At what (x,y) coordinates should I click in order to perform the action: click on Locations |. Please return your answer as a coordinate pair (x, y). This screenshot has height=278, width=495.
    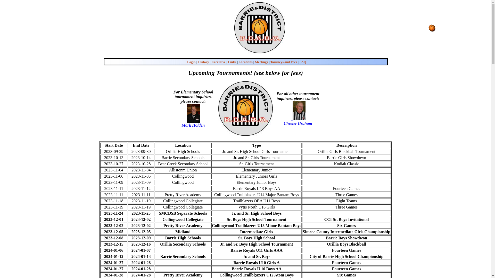
    Looking at the image, I should click on (246, 62).